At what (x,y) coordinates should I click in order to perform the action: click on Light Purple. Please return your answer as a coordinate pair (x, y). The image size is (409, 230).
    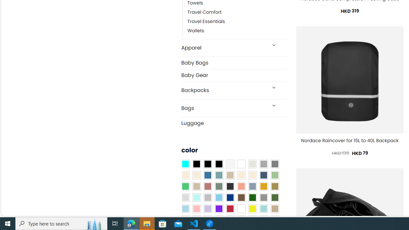
    Looking at the image, I should click on (208, 209).